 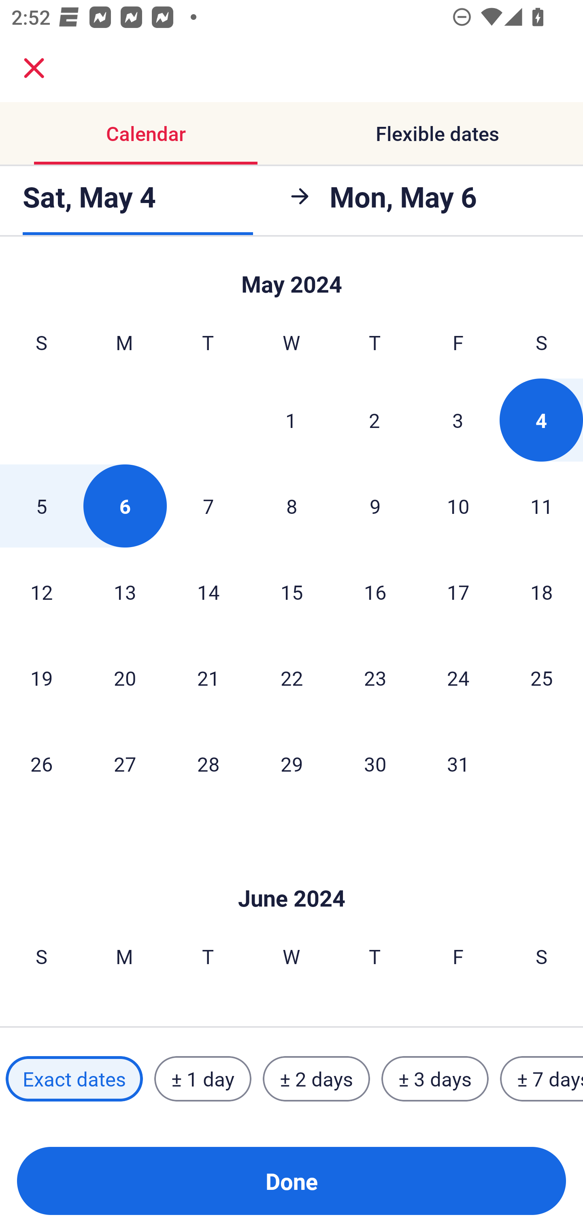 I want to click on 20 Monday, May 20, 2024, so click(x=125, y=678).